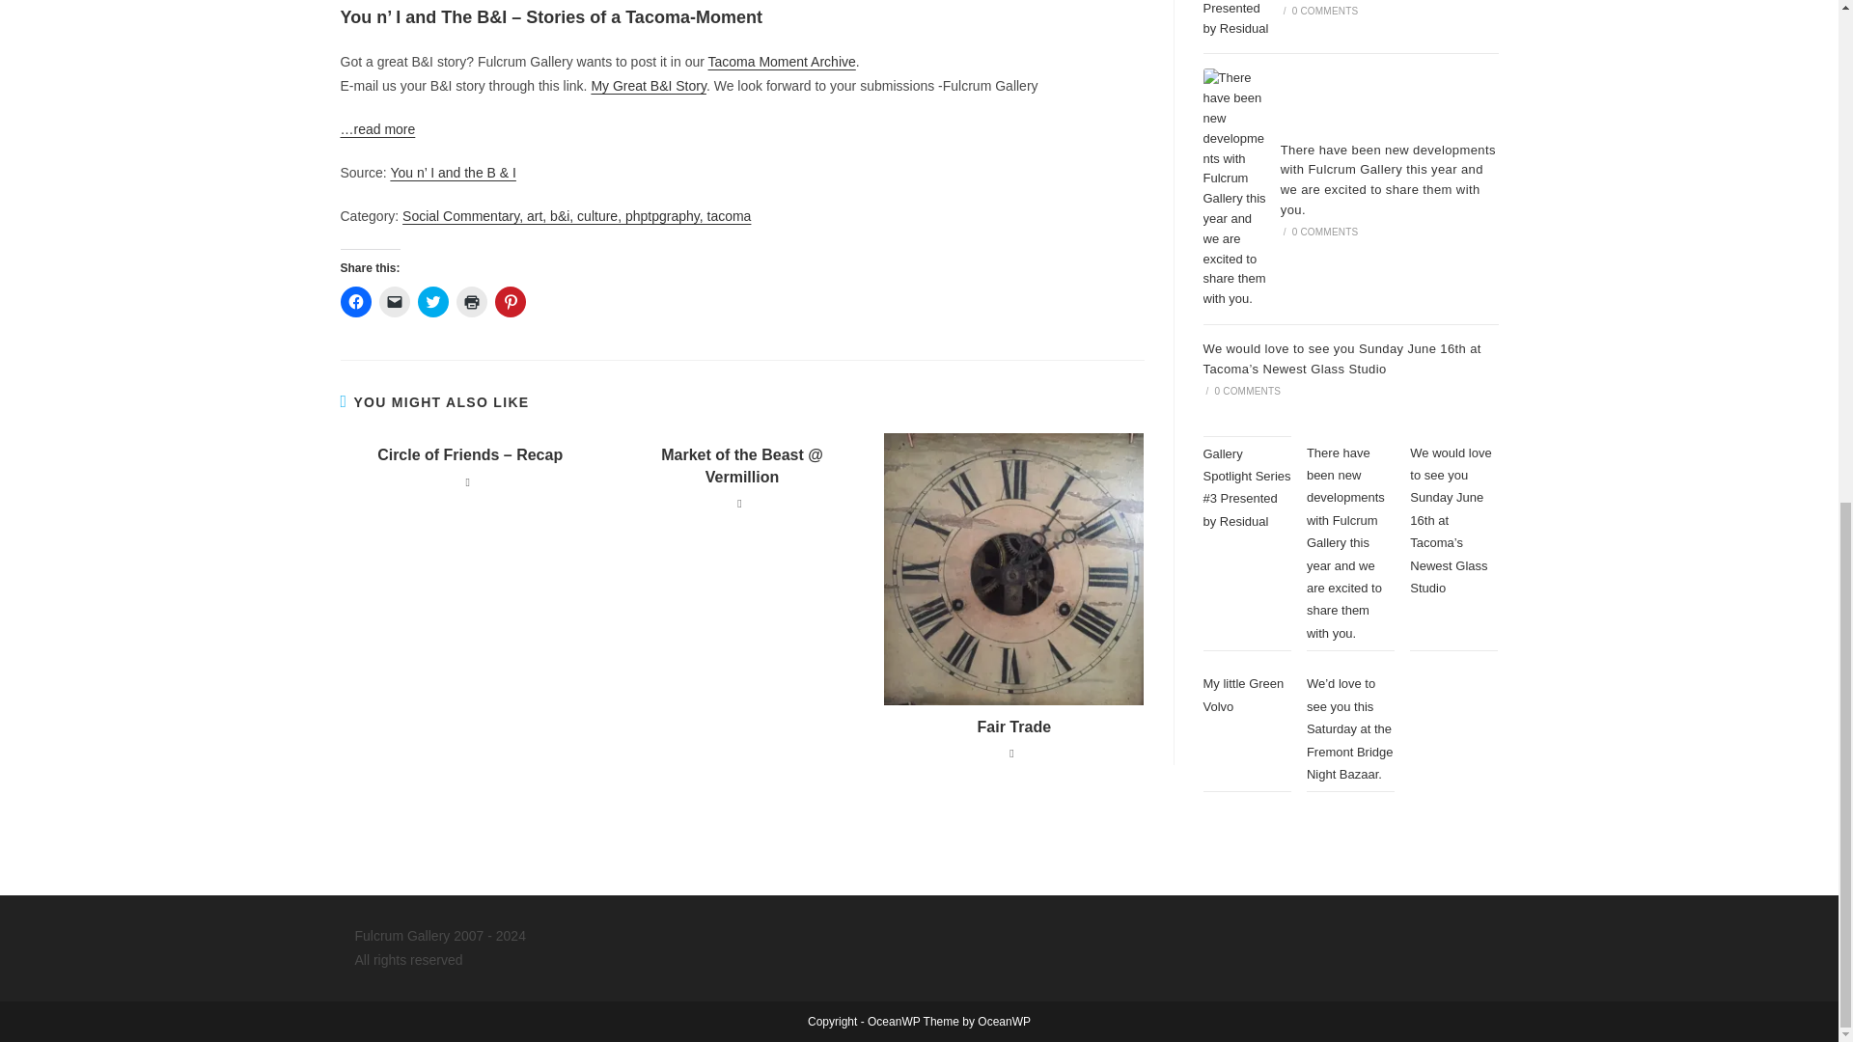 Image resolution: width=1853 pixels, height=1042 pixels. Describe the element at coordinates (394, 302) in the screenshot. I see `Click to email a link to a friend` at that location.